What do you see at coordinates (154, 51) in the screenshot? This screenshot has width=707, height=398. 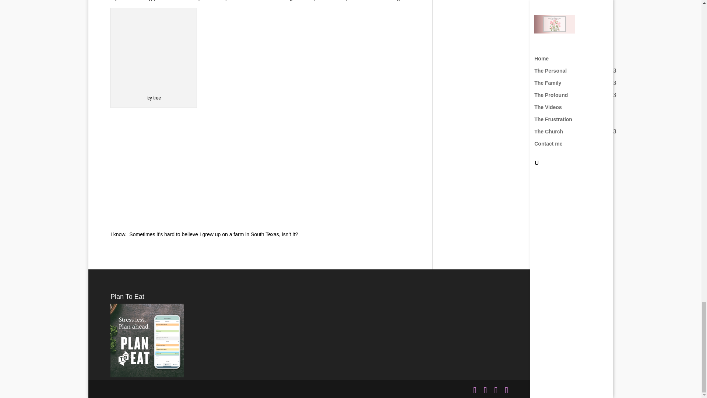 I see `icy tree` at bounding box center [154, 51].